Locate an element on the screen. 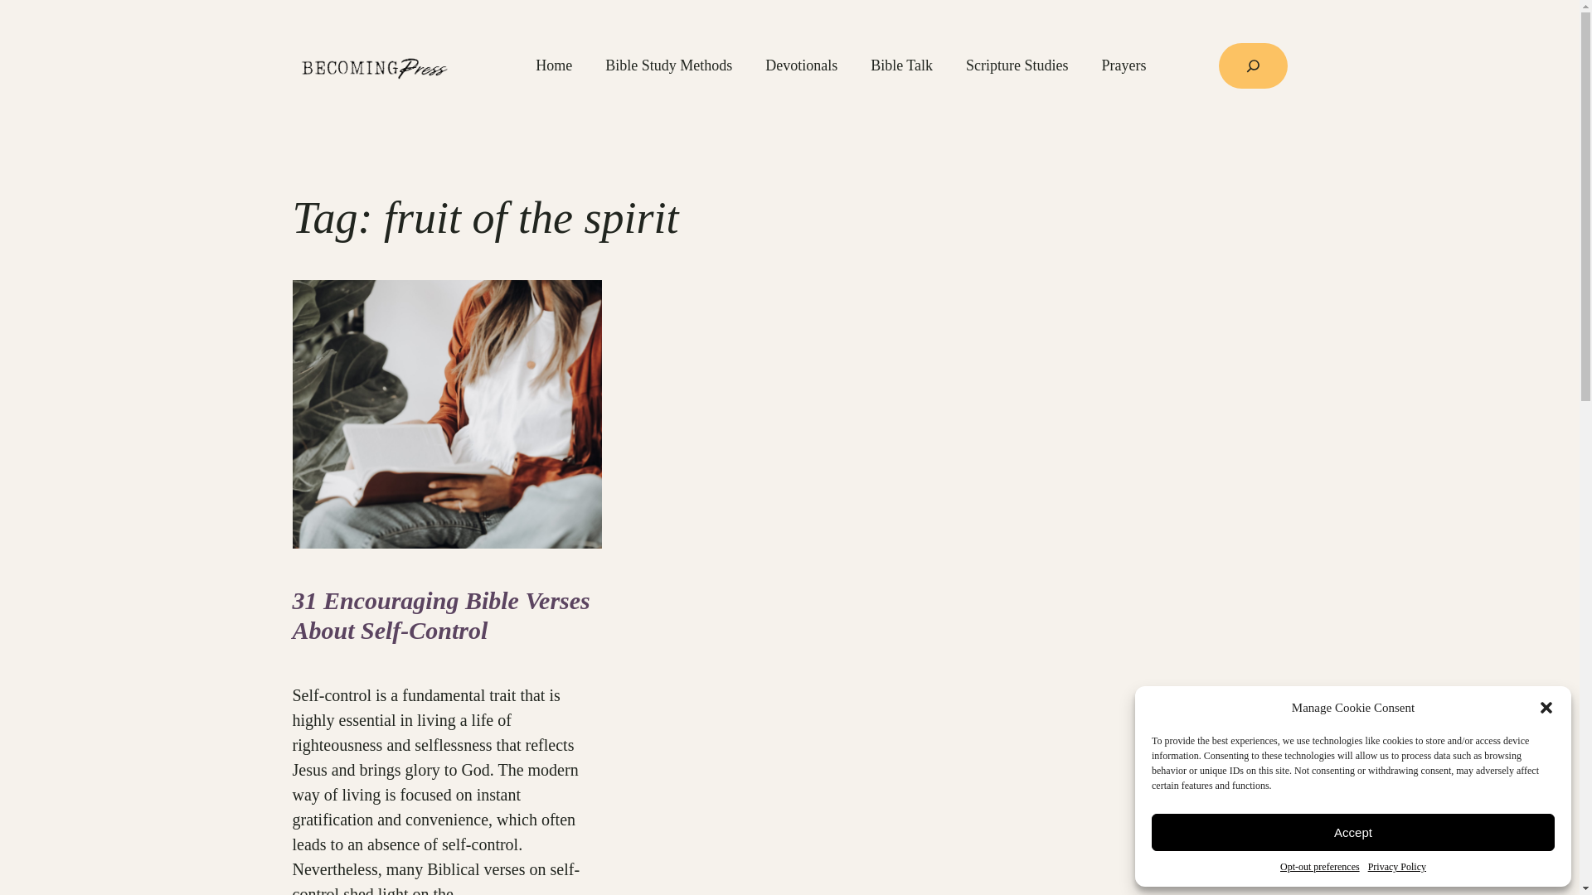  31 Encouraging Bible Verses About Self-Control is located at coordinates (446, 615).